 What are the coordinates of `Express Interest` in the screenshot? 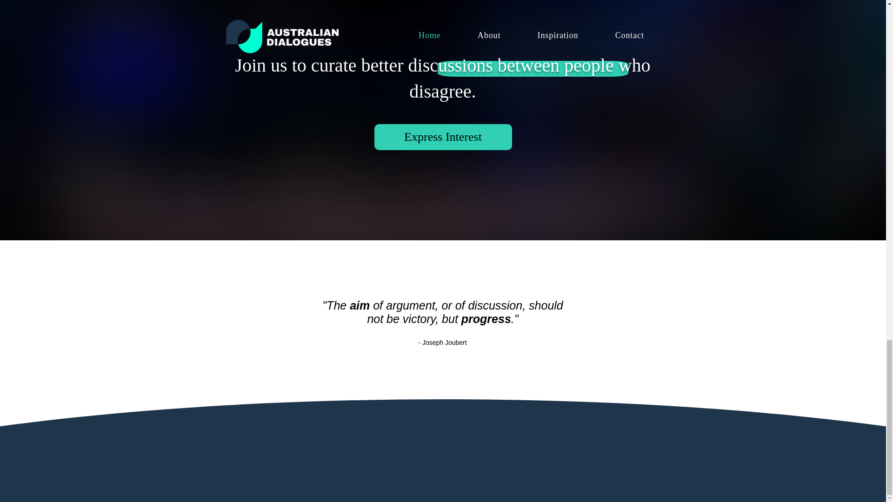 It's located at (443, 137).